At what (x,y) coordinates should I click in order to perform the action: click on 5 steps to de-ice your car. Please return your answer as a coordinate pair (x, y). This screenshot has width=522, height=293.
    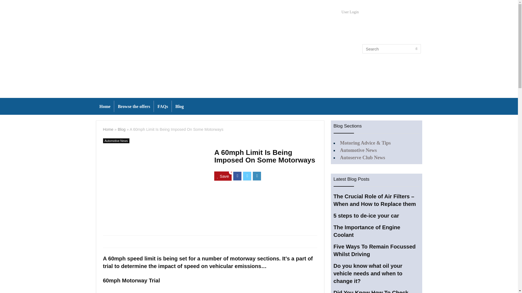
    Looking at the image, I should click on (366, 215).